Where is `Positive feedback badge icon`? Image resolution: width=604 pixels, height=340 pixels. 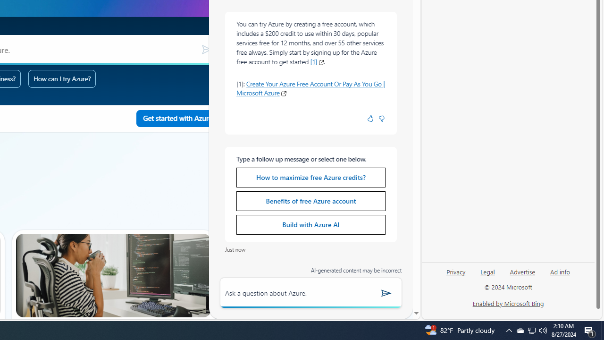
Positive feedback badge icon is located at coordinates (370, 119).